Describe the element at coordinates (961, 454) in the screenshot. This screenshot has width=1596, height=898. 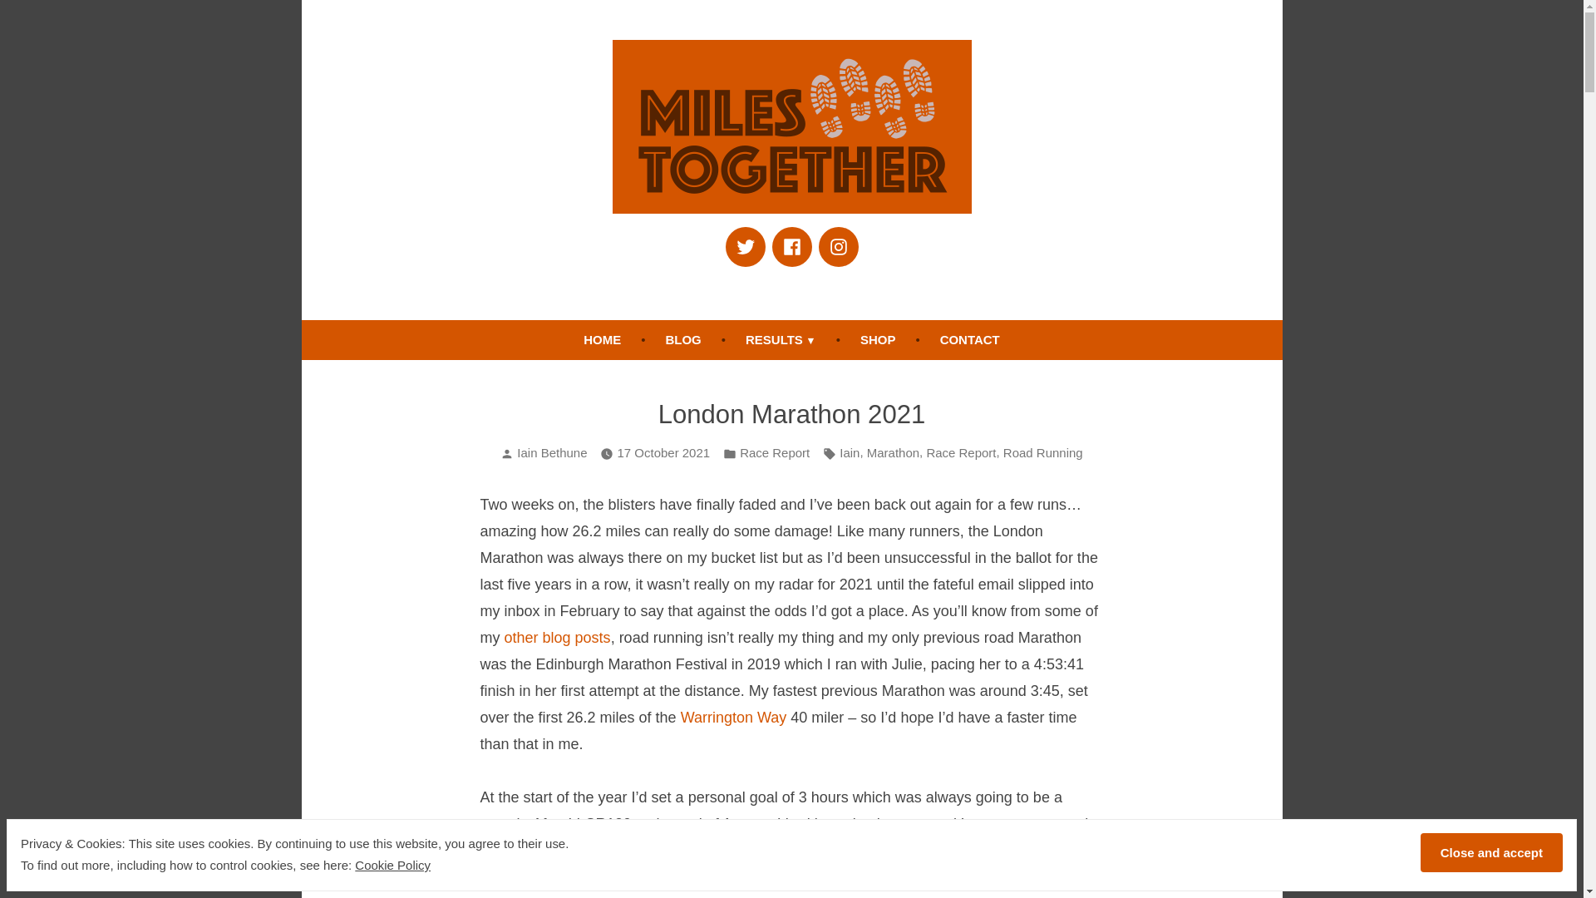
I see `Race Report` at that location.